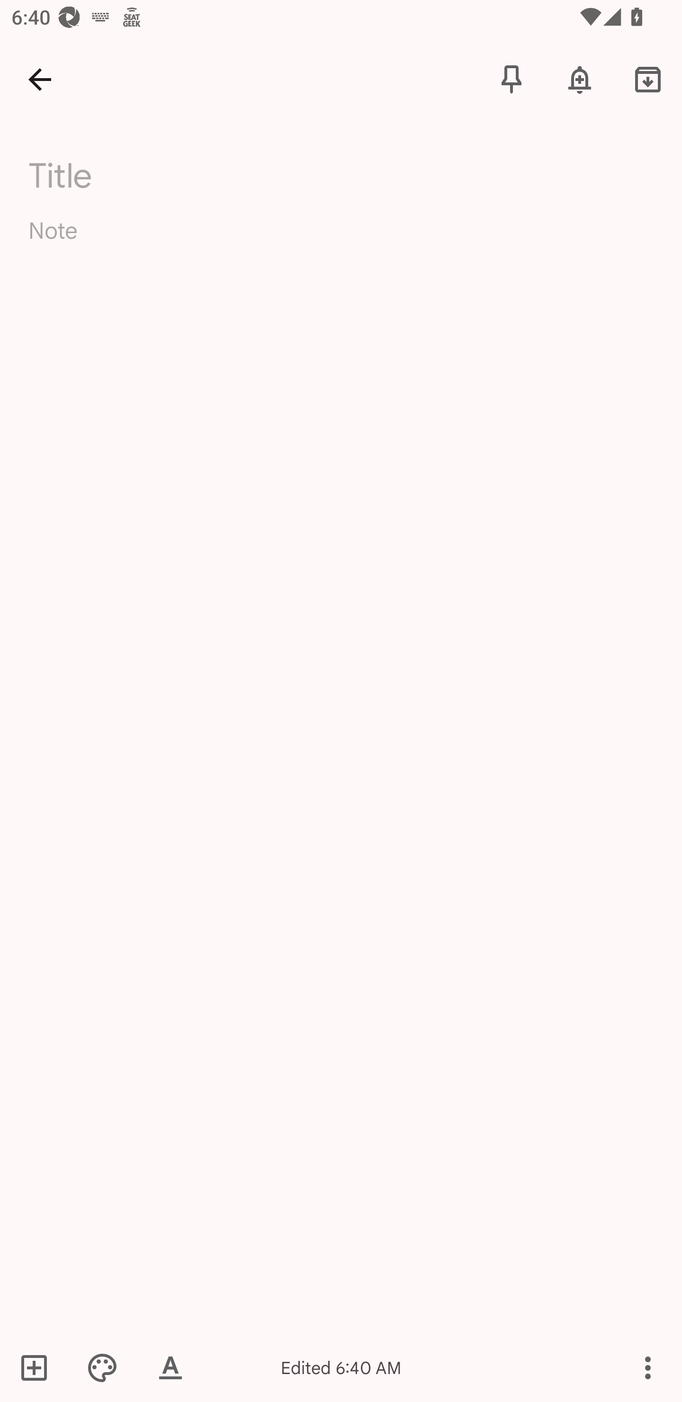 This screenshot has height=1402, width=682. Describe the element at coordinates (341, 244) in the screenshot. I see `Note` at that location.